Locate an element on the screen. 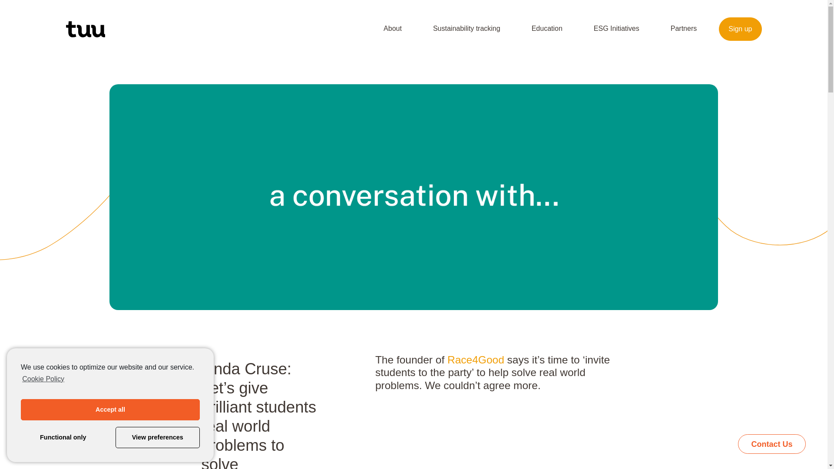 The height and width of the screenshot is (469, 834). About is located at coordinates (393, 28).